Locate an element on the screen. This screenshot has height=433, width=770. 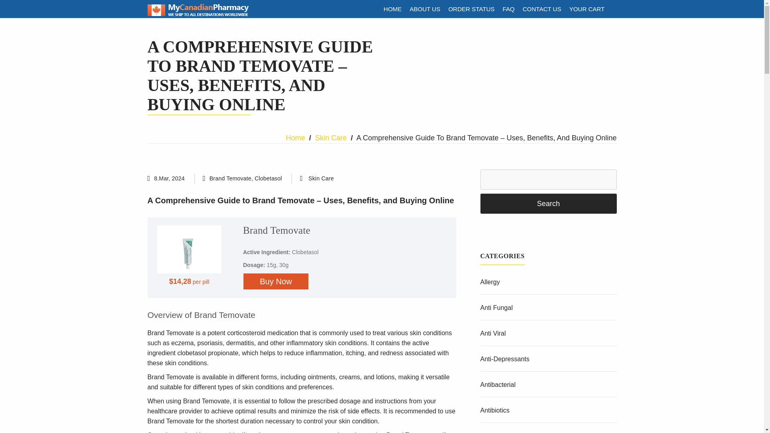
ABOUT US is located at coordinates (425, 9).